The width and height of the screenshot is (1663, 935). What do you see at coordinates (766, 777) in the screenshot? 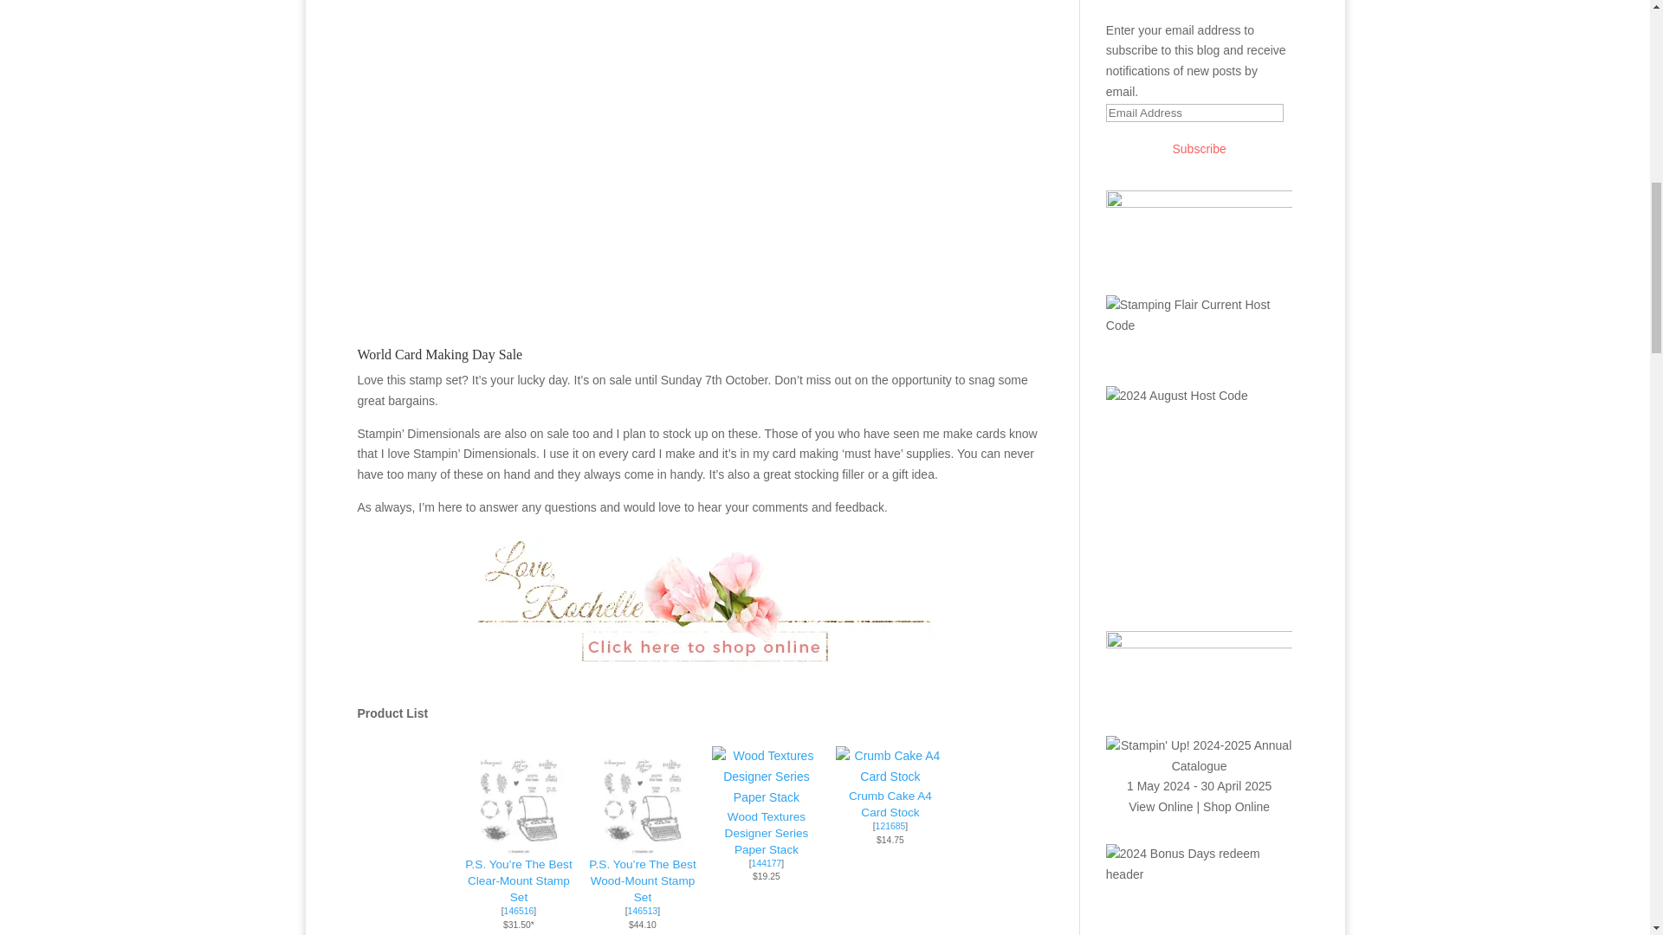
I see `Wood Textures Designer Series Paper Stack` at bounding box center [766, 777].